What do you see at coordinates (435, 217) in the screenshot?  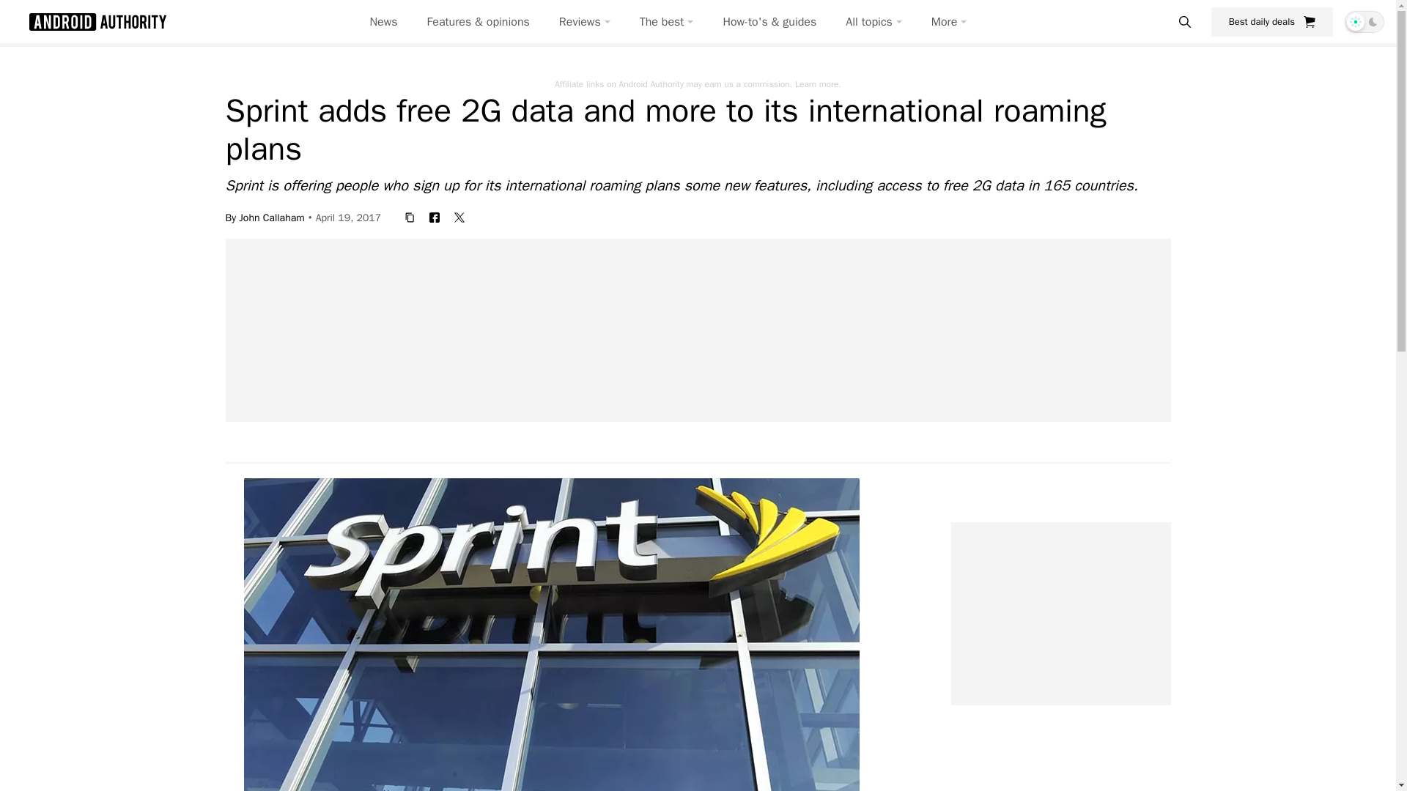 I see `facebook` at bounding box center [435, 217].